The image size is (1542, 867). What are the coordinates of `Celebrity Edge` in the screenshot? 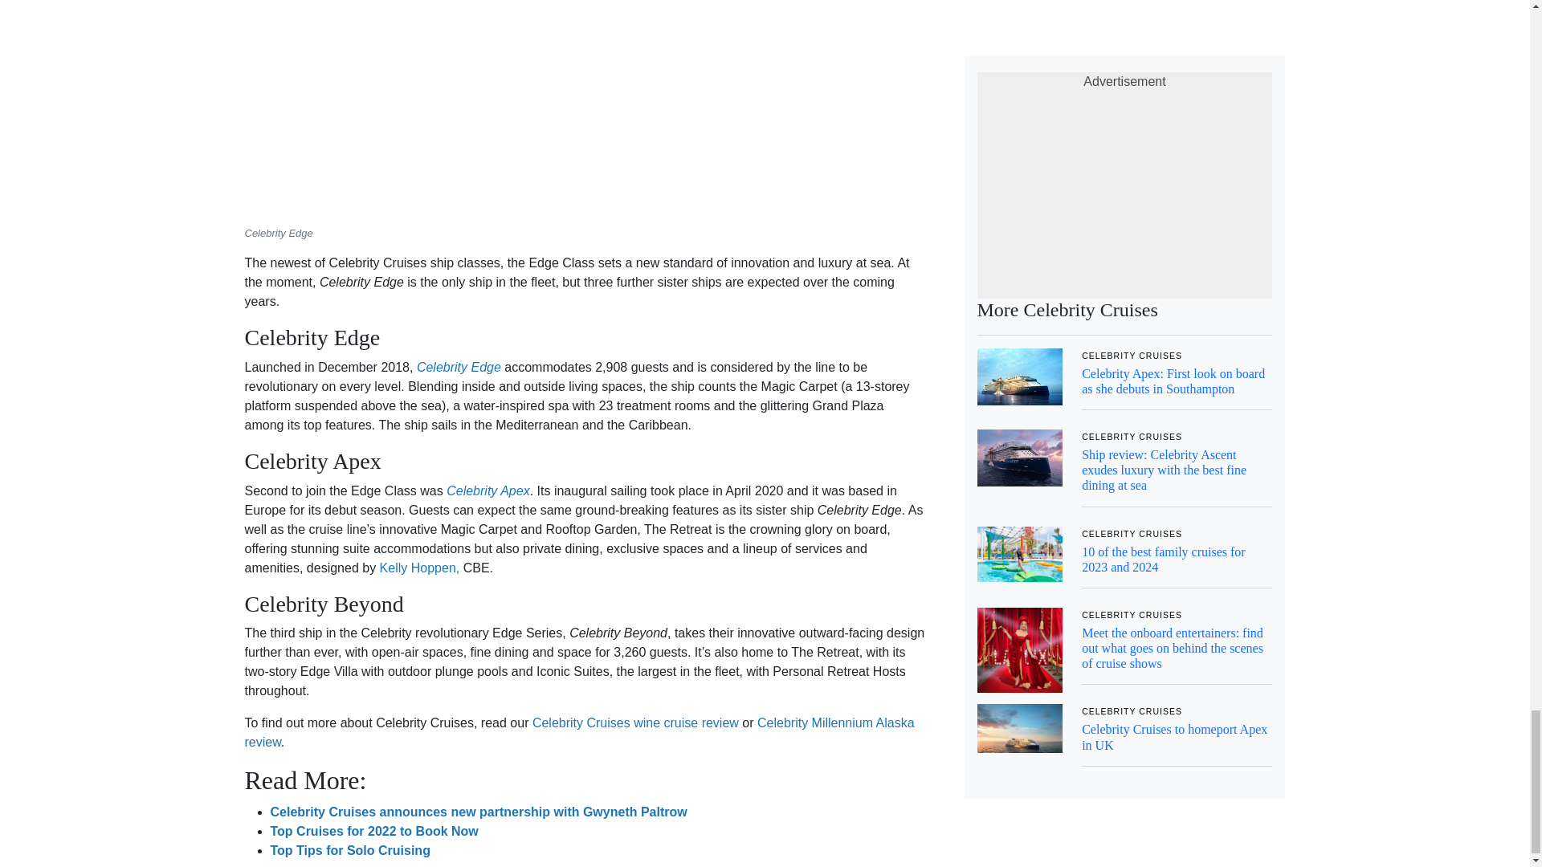 It's located at (459, 367).